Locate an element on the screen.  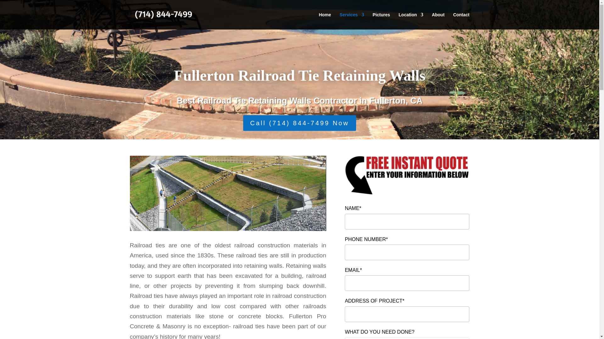
Pictures is located at coordinates (381, 21).